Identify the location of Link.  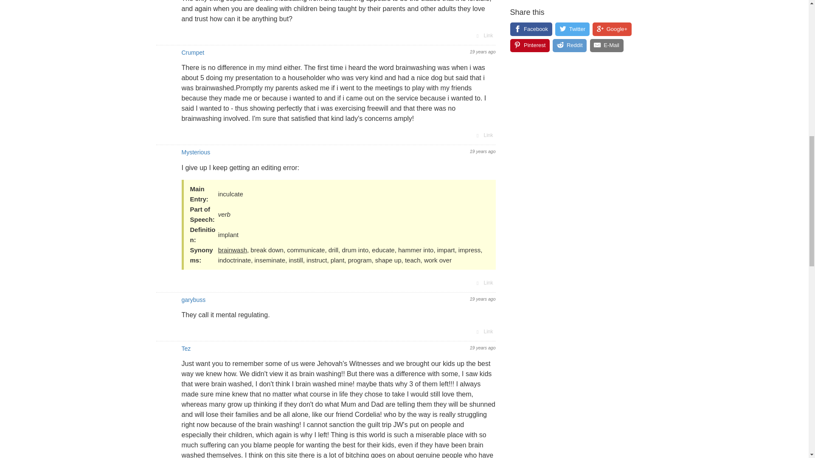
(484, 332).